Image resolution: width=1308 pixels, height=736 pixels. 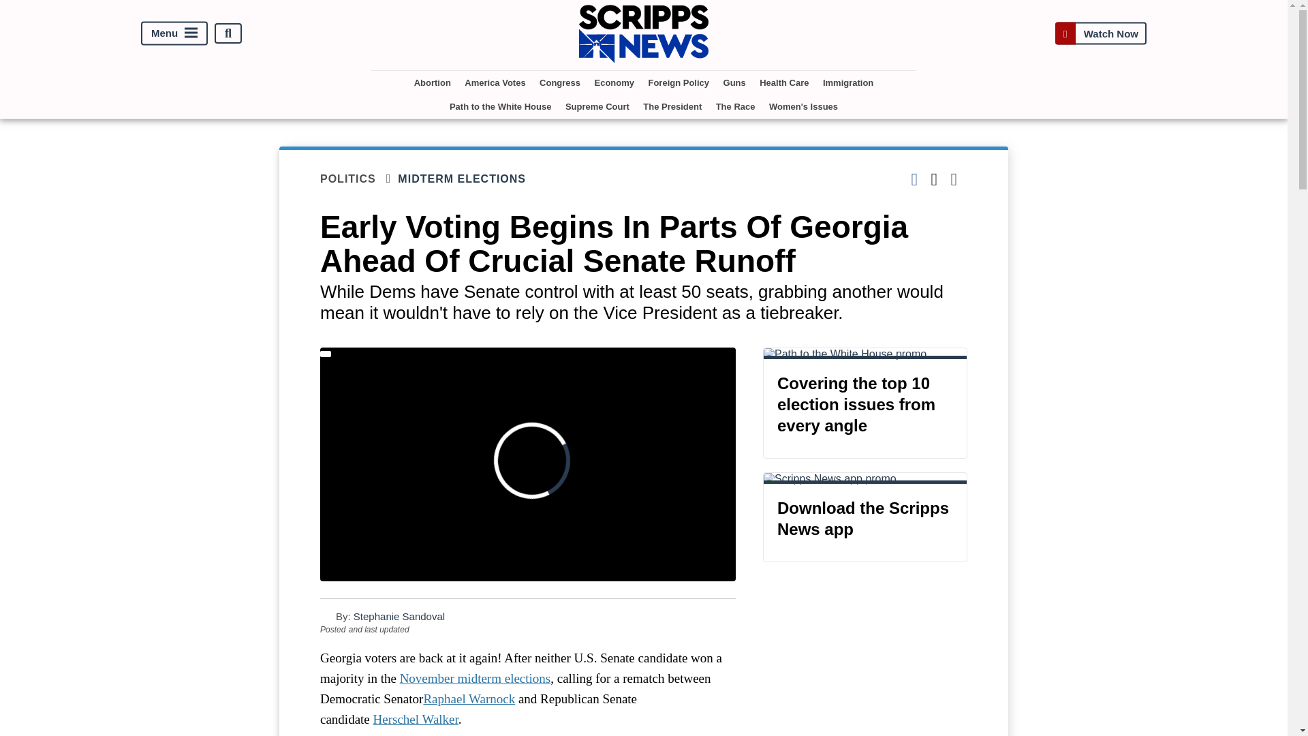 I want to click on Watch Now, so click(x=1100, y=34).